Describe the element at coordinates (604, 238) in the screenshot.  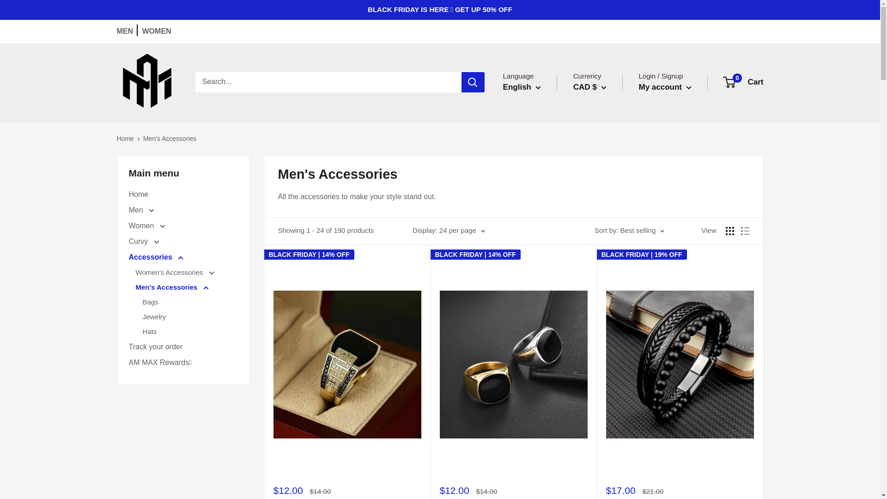
I see `AMD` at that location.